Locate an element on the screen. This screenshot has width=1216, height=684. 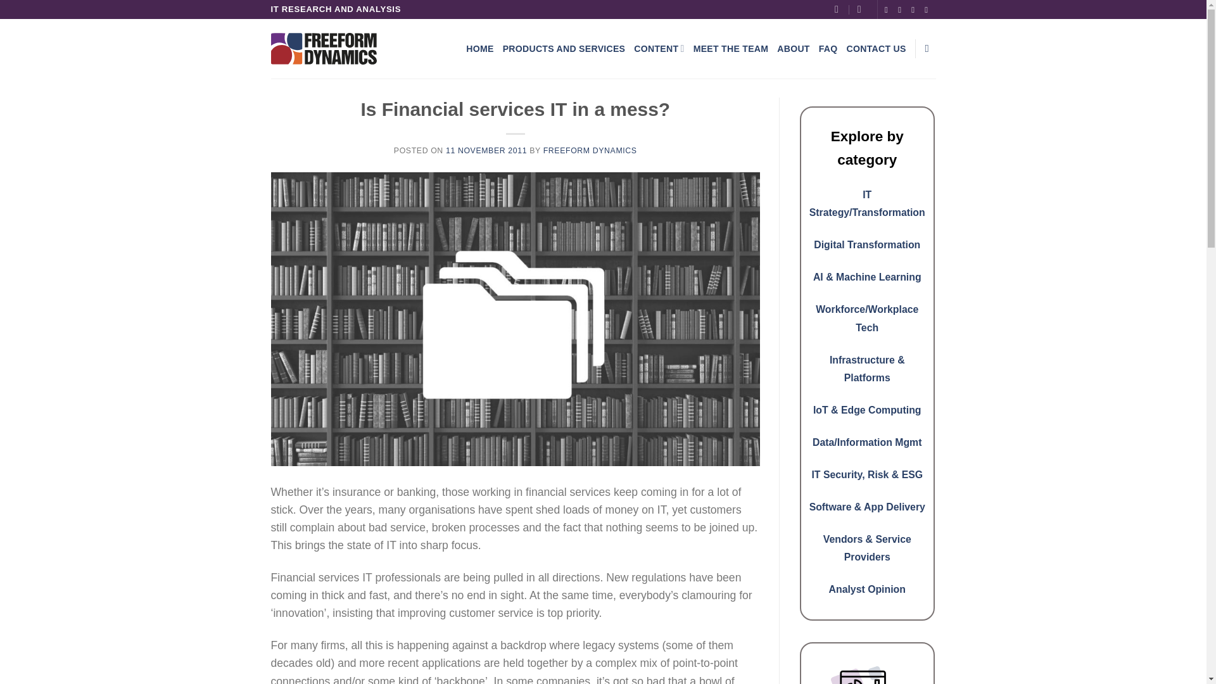
11 NOVEMBER 2011 is located at coordinates (486, 151).